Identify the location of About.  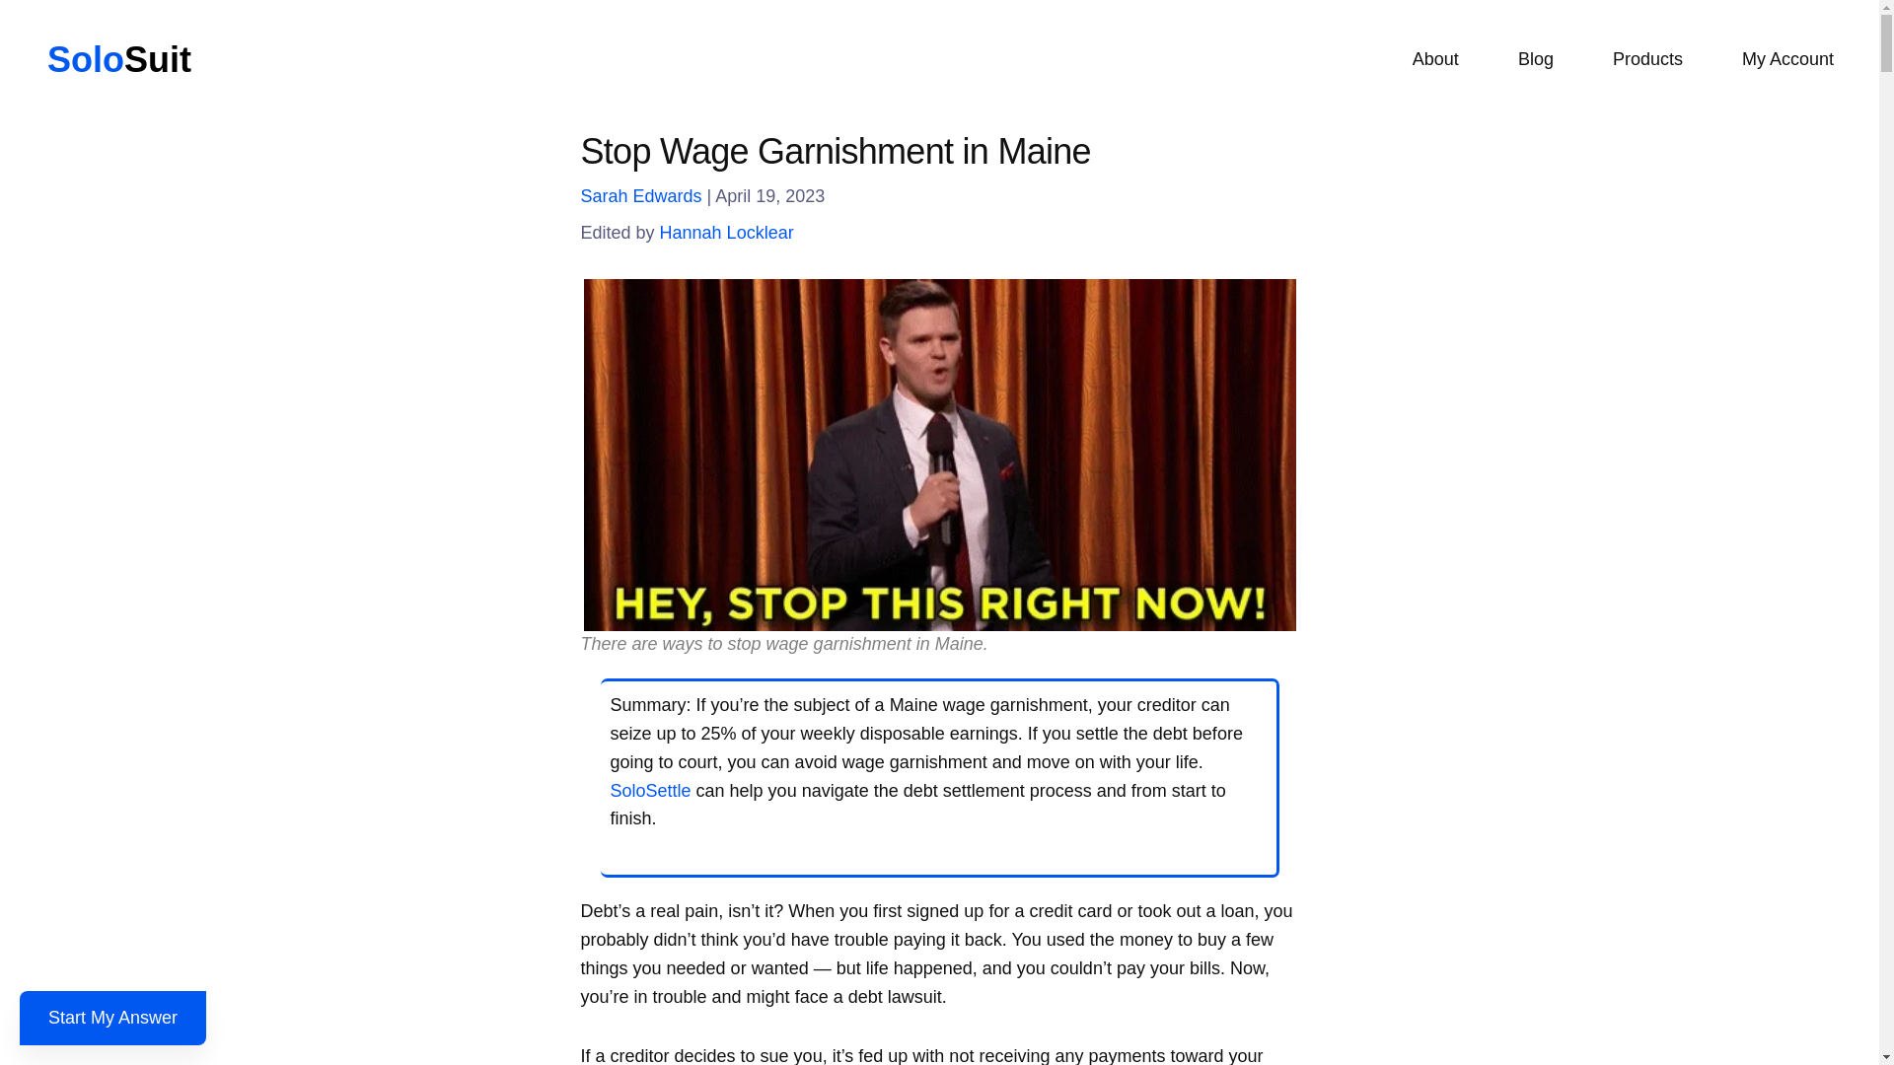
(1435, 59).